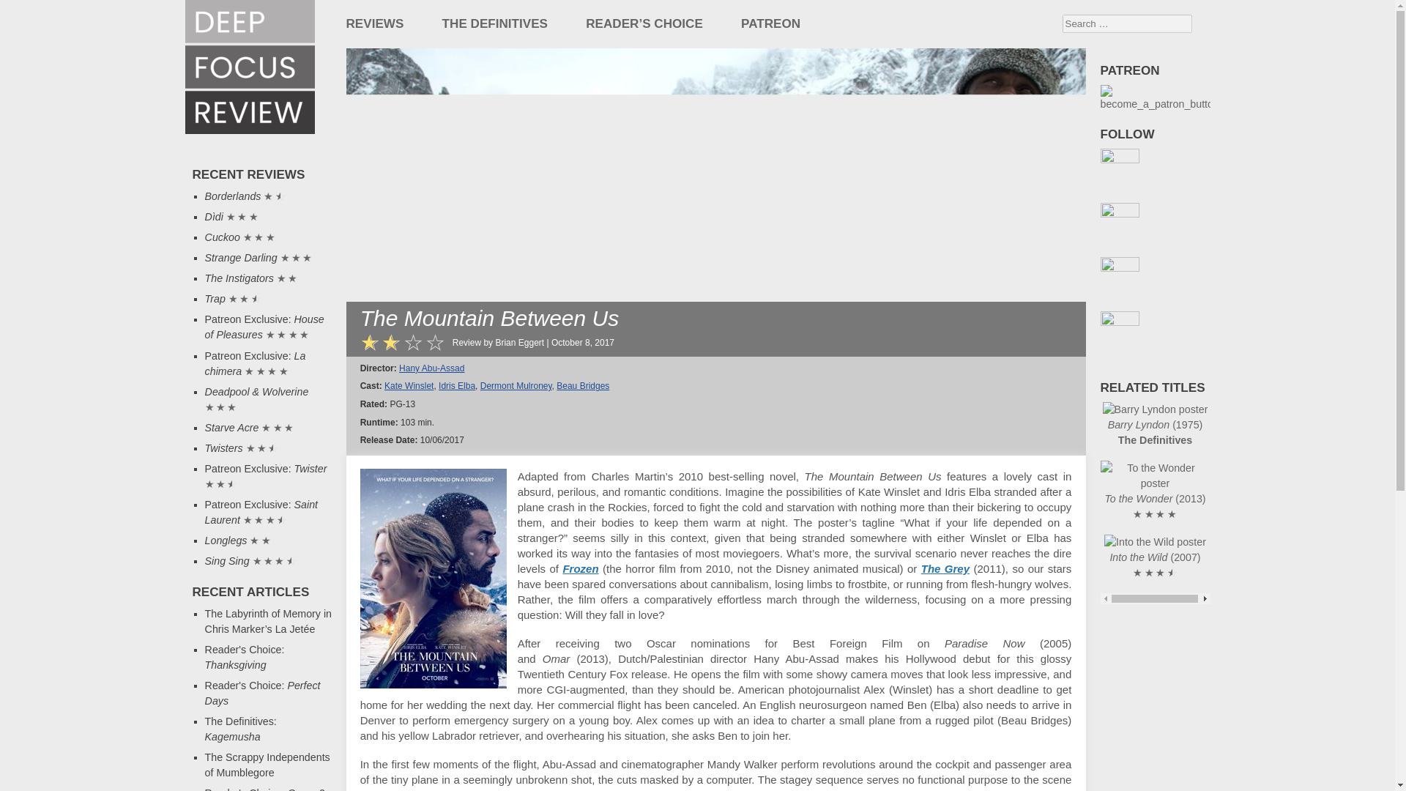 This screenshot has height=791, width=1406. Describe the element at coordinates (583, 385) in the screenshot. I see `Beau Bridges` at that location.